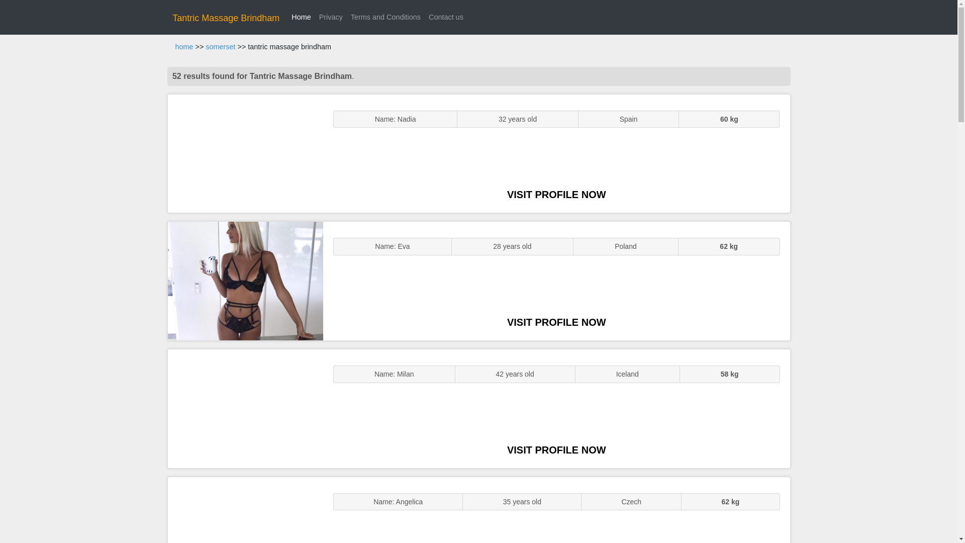 The width and height of the screenshot is (965, 543). I want to click on Tantric Massage Brindham, so click(226, 18).